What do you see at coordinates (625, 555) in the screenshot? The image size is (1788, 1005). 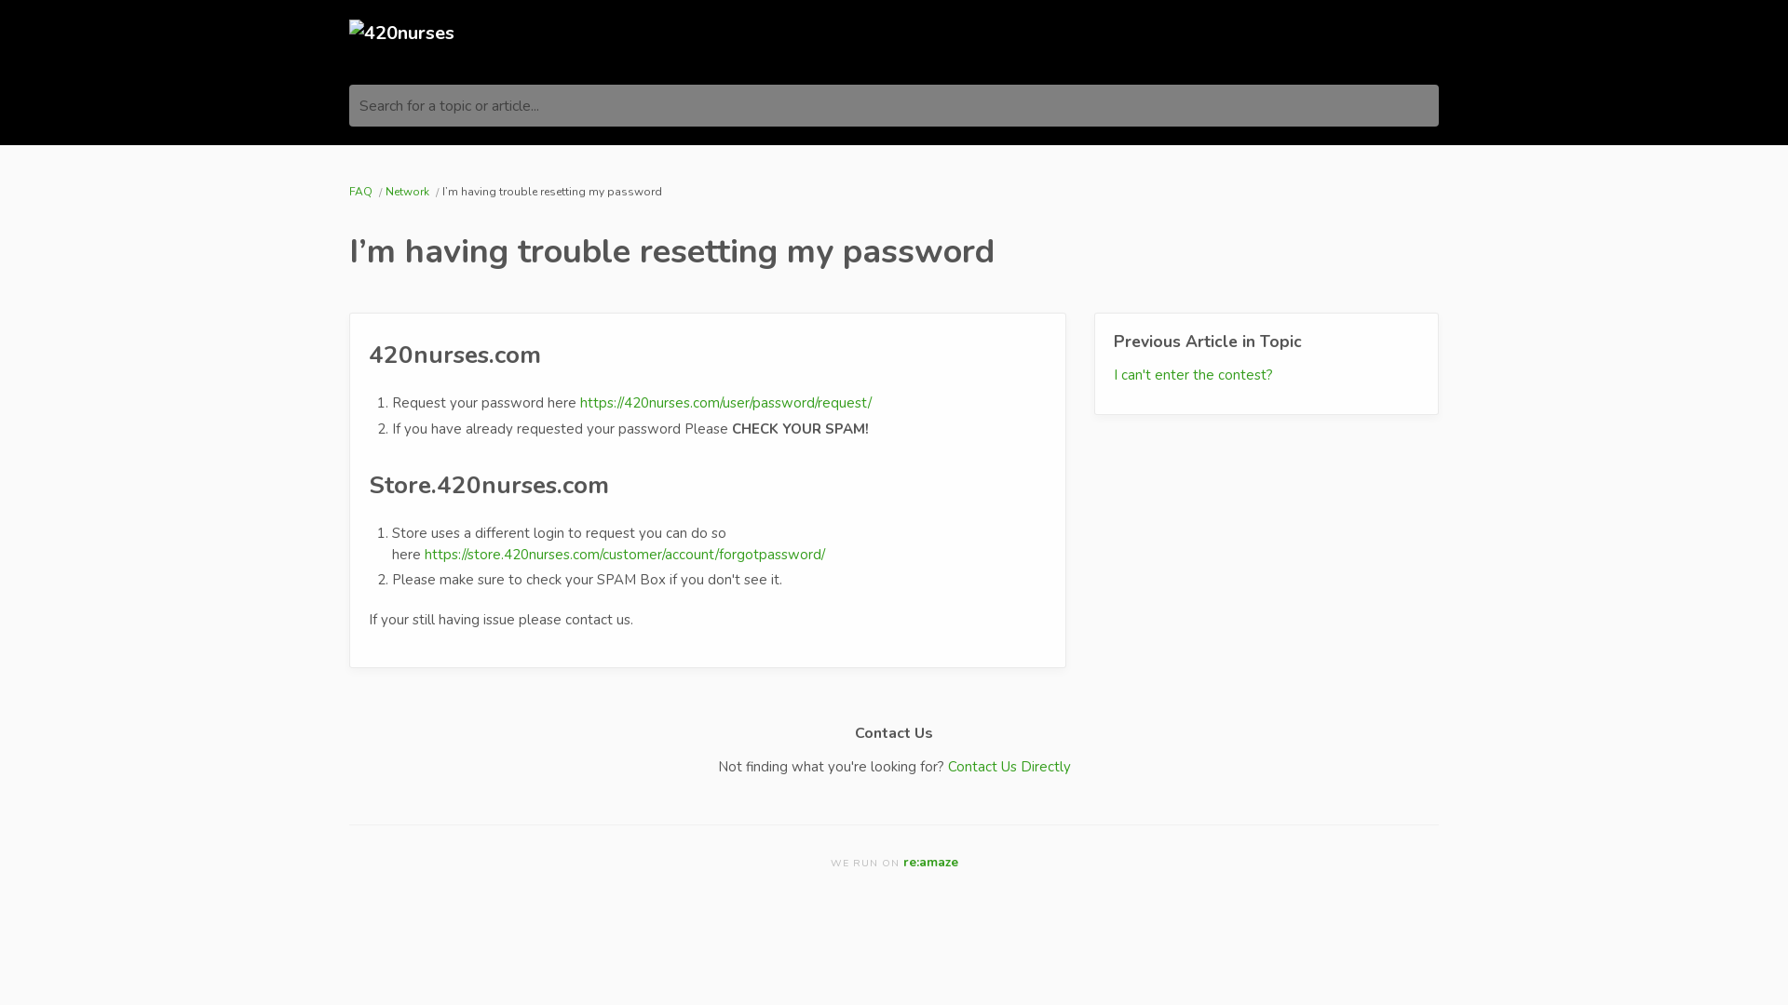 I see `https://store.420nurses.com/customer/account/forgotpassword/` at bounding box center [625, 555].